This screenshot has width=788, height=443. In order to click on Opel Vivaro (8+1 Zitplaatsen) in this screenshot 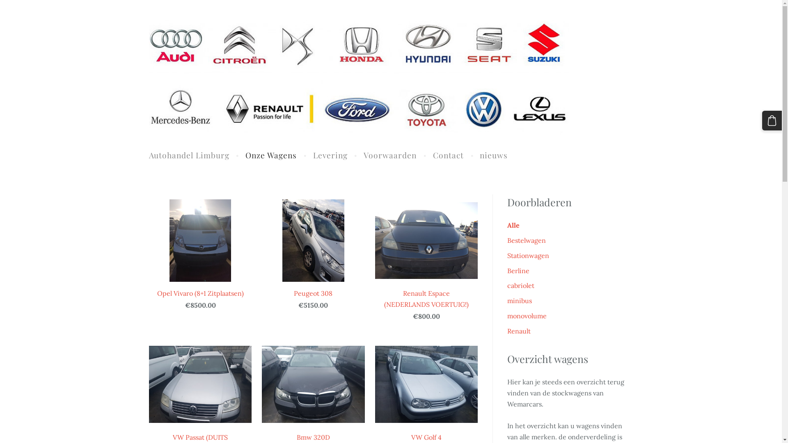, I will do `click(200, 249)`.